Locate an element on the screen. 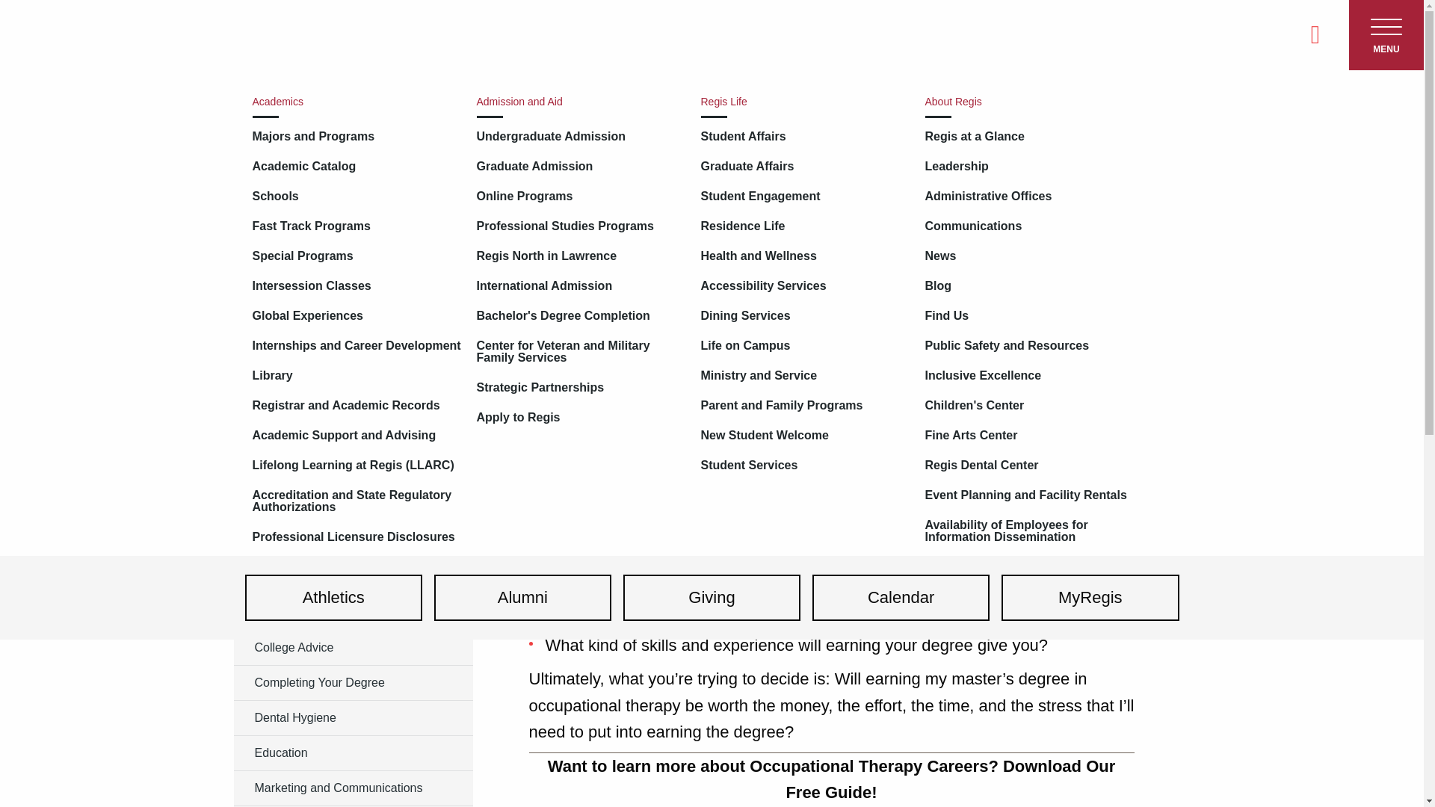  Life on Campus is located at coordinates (806, 346).